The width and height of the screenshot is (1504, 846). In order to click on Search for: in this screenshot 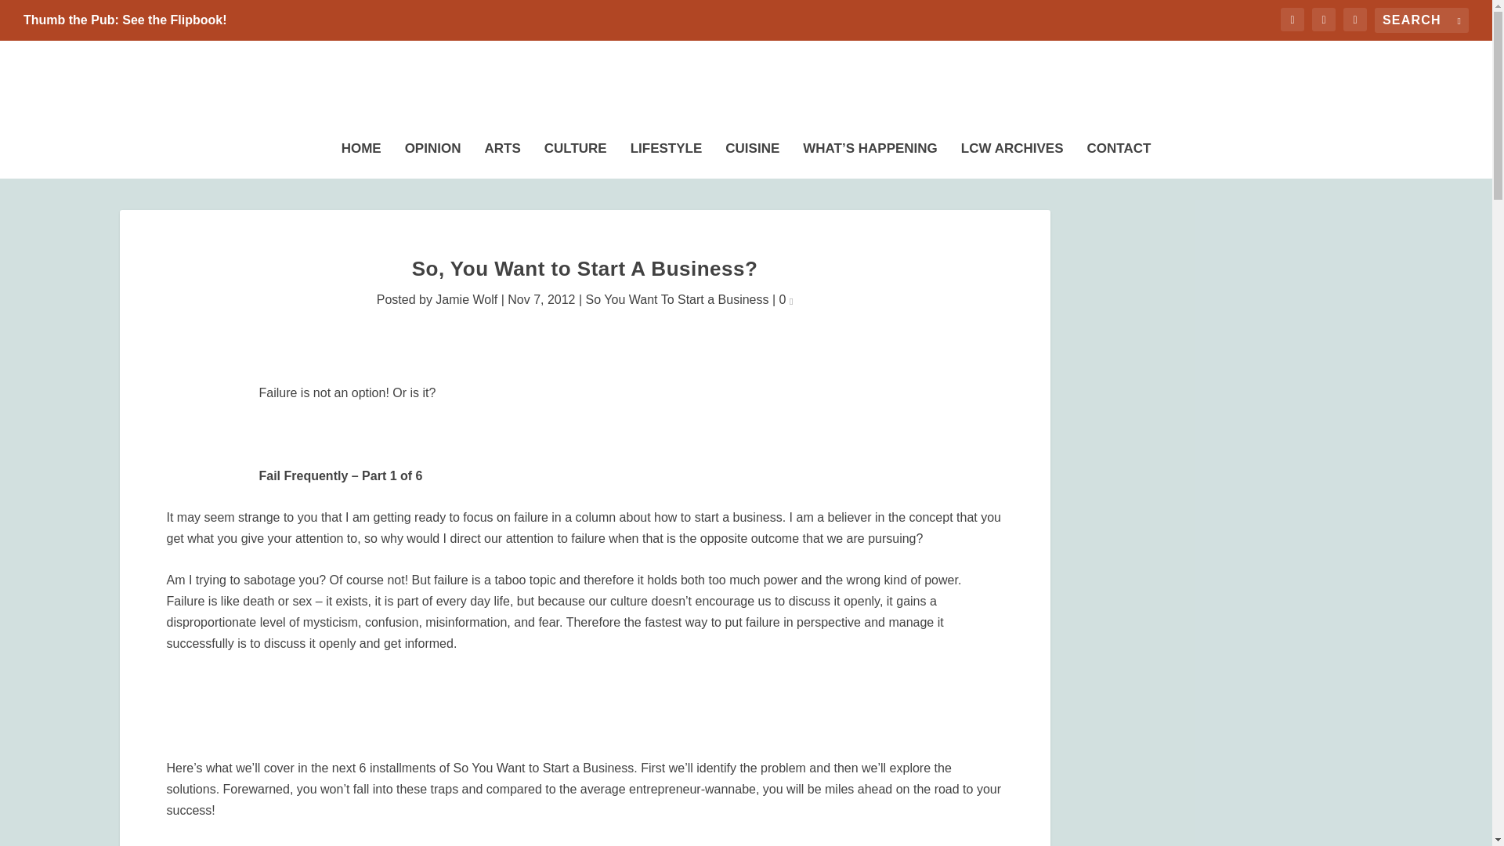, I will do `click(1421, 20)`.